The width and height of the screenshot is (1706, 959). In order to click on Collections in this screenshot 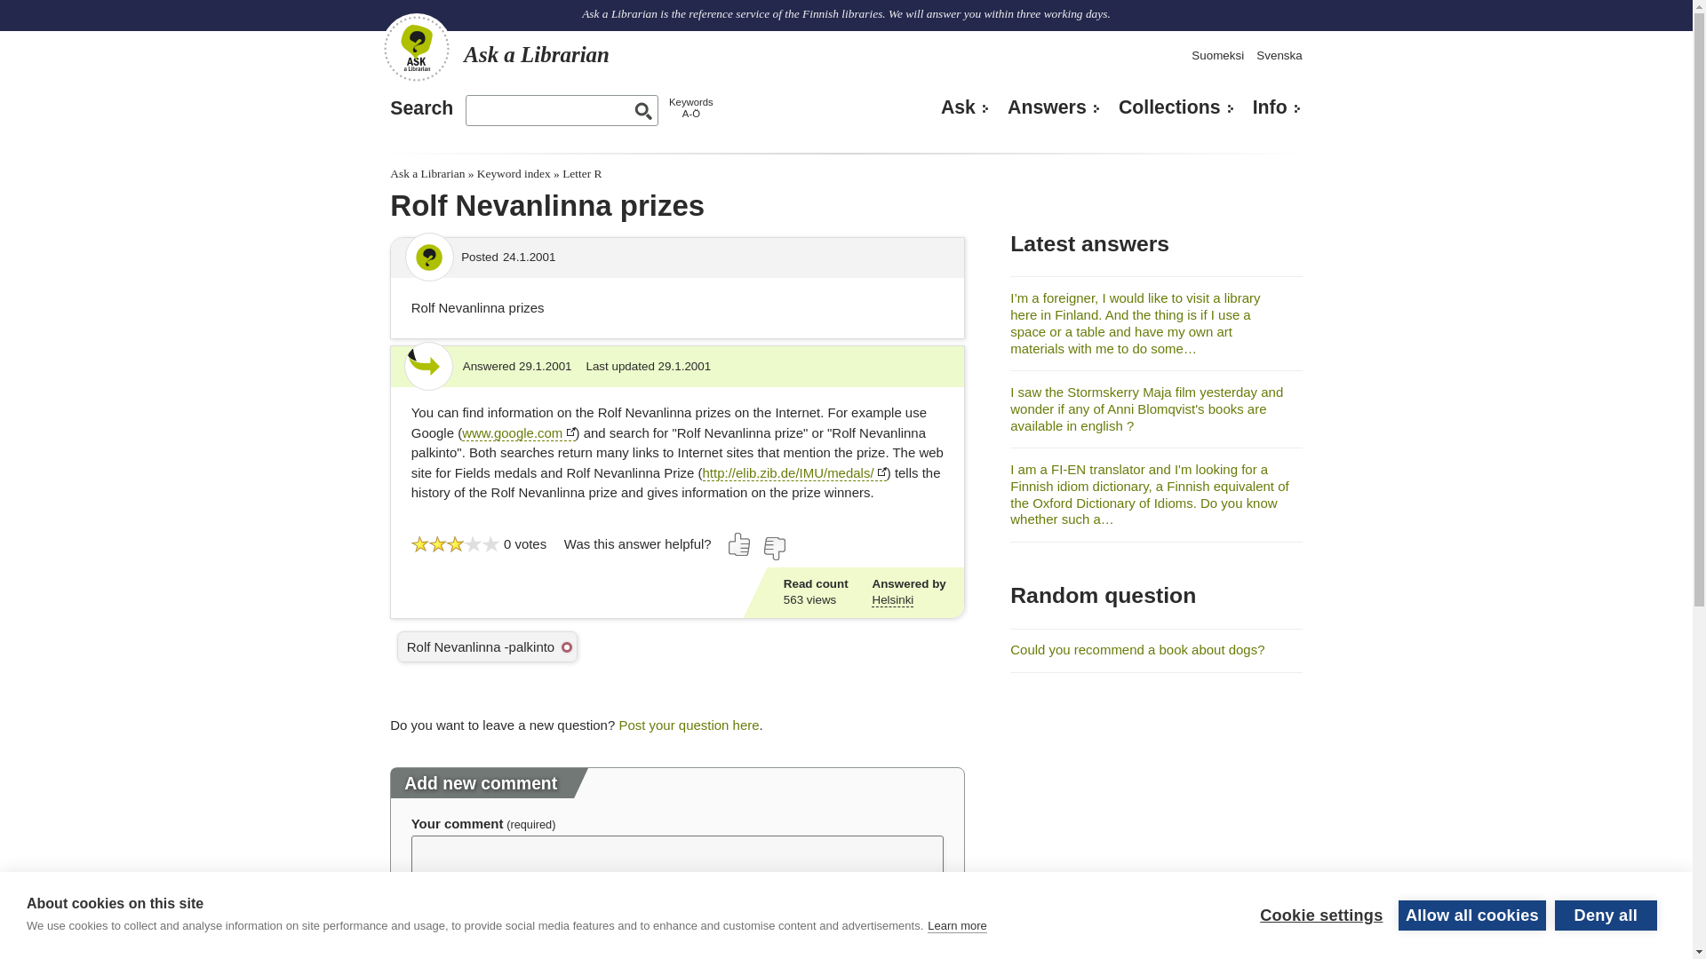, I will do `click(1176, 107)`.